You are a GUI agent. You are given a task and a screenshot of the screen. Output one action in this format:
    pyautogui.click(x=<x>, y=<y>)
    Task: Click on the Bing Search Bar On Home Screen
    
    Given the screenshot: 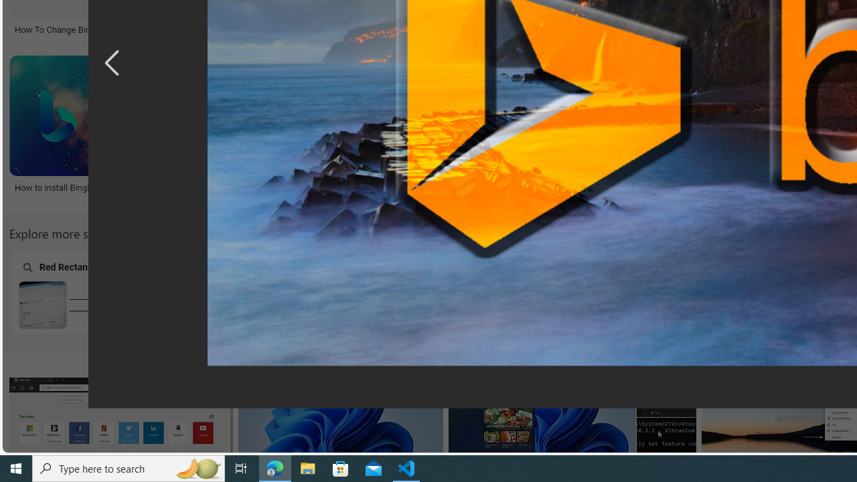 What is the action you would take?
    pyautogui.click(x=608, y=305)
    